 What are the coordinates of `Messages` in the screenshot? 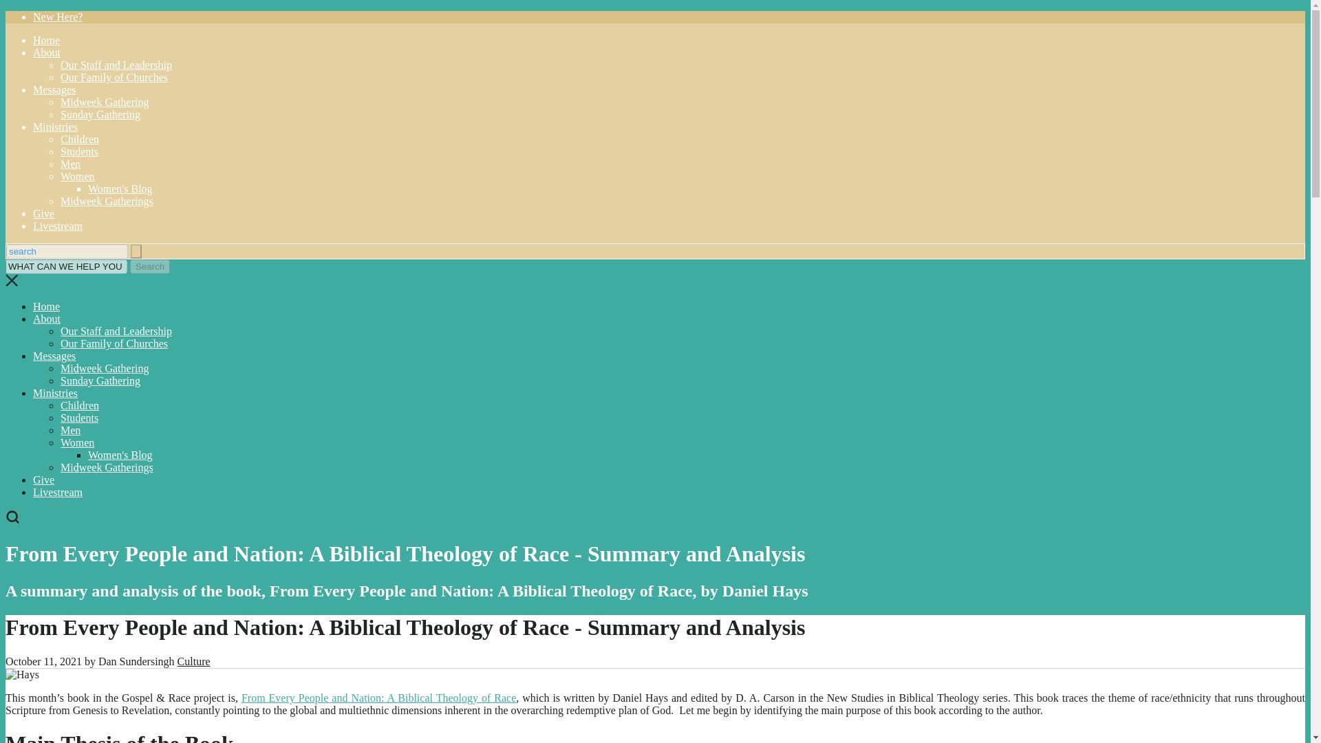 It's located at (54, 89).